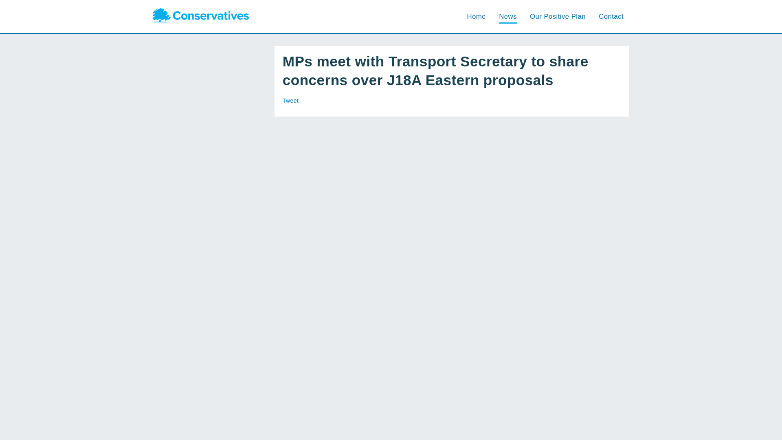 This screenshot has height=440, width=782. What do you see at coordinates (507, 16) in the screenshot?
I see `News` at bounding box center [507, 16].